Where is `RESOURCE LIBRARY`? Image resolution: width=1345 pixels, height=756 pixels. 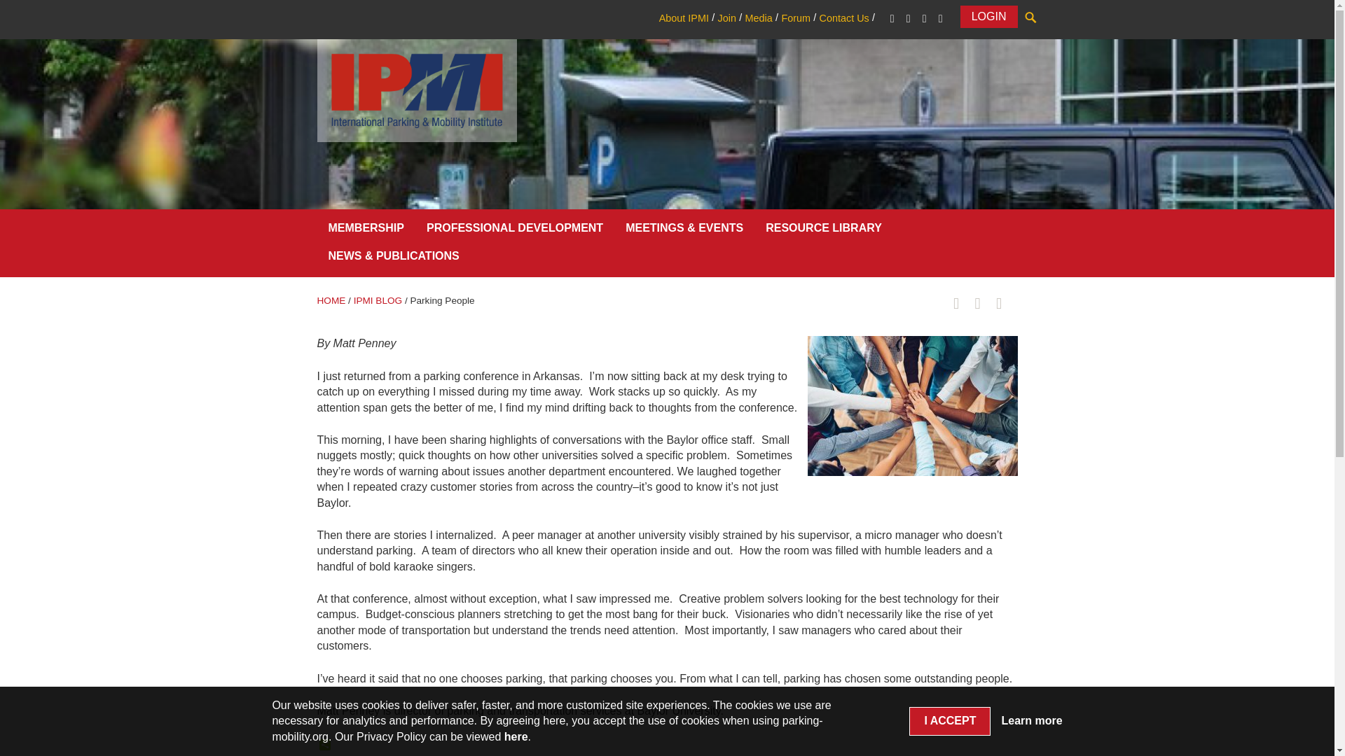 RESOURCE LIBRARY is located at coordinates (824, 231).